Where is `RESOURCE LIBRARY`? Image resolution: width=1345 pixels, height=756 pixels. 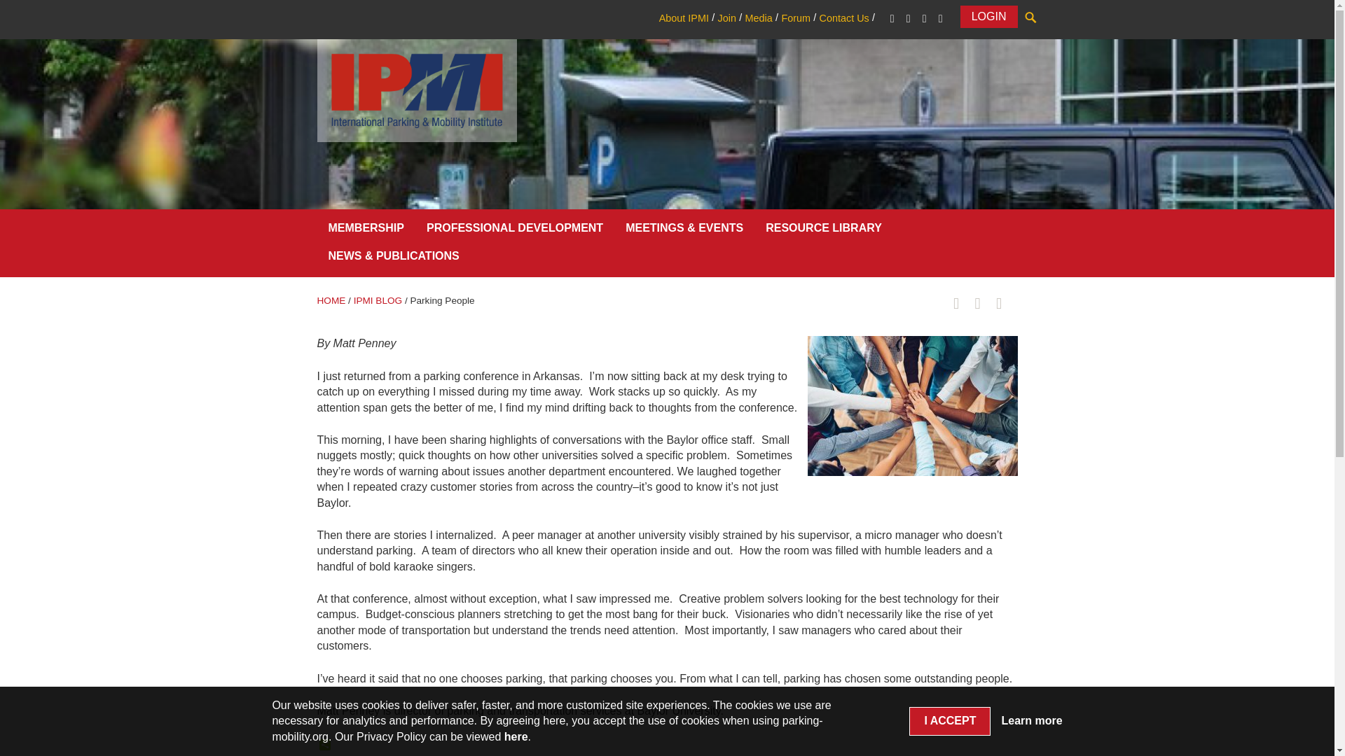 RESOURCE LIBRARY is located at coordinates (824, 231).